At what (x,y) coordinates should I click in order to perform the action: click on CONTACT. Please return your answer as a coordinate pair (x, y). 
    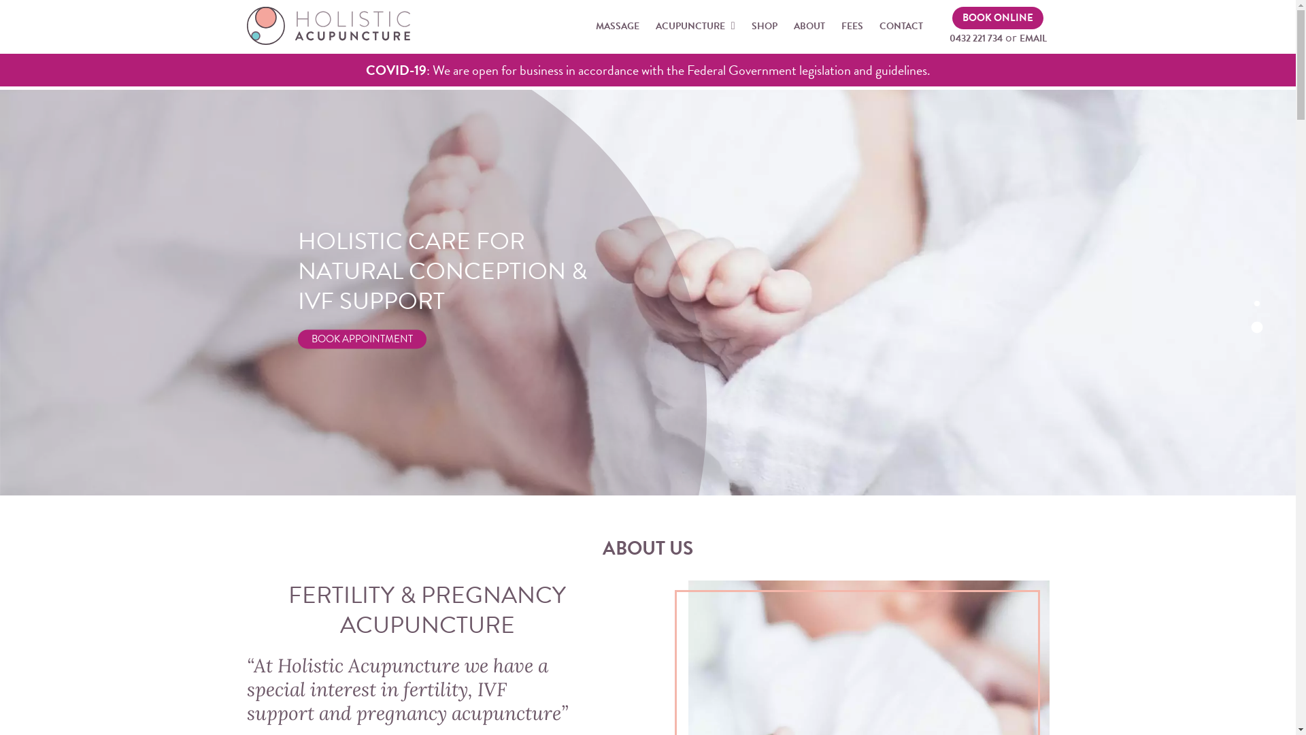
    Looking at the image, I should click on (901, 27).